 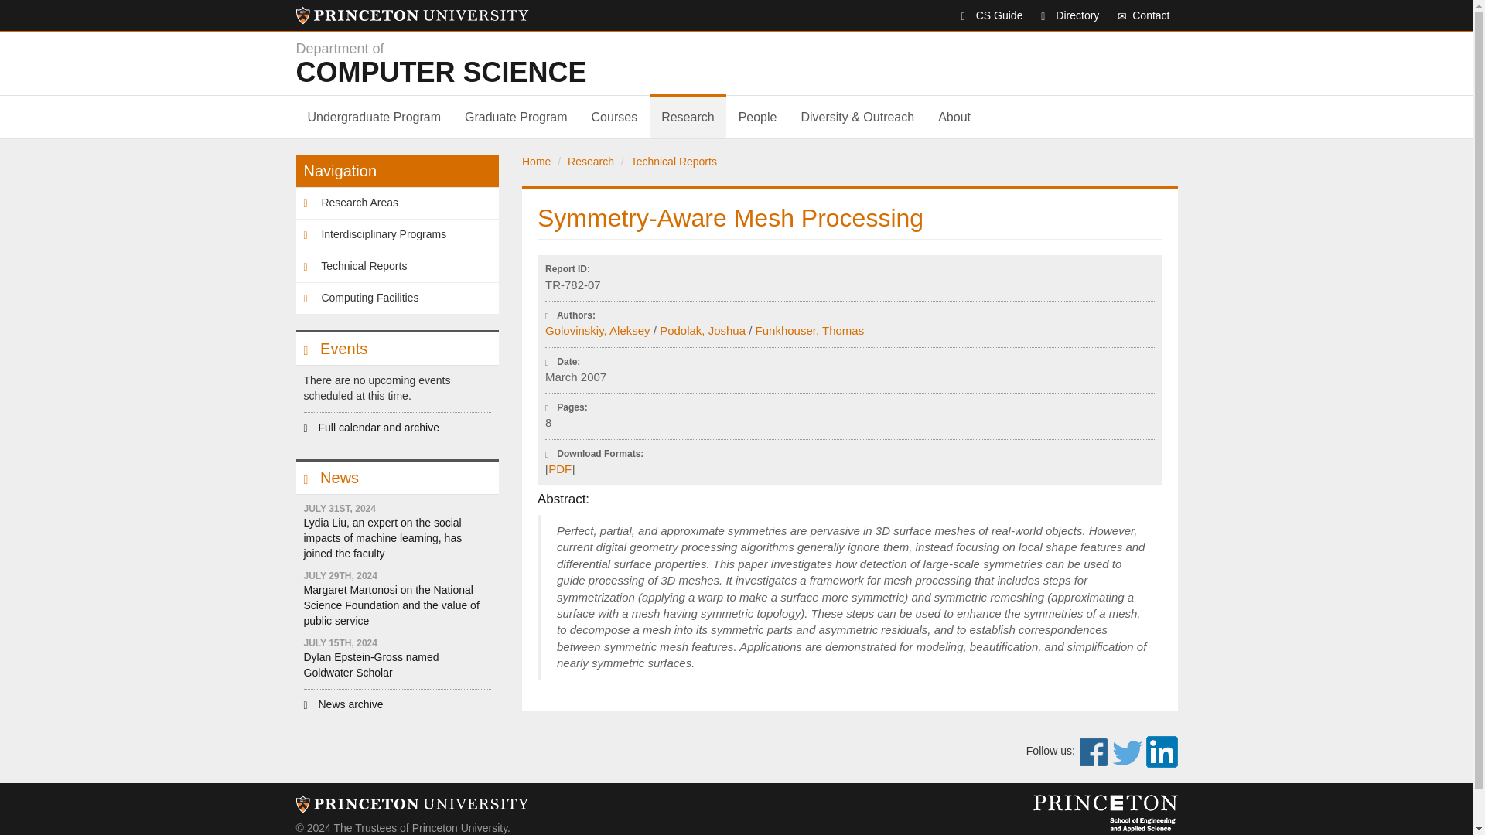 What do you see at coordinates (411, 15) in the screenshot?
I see `Graduate Program` at bounding box center [411, 15].